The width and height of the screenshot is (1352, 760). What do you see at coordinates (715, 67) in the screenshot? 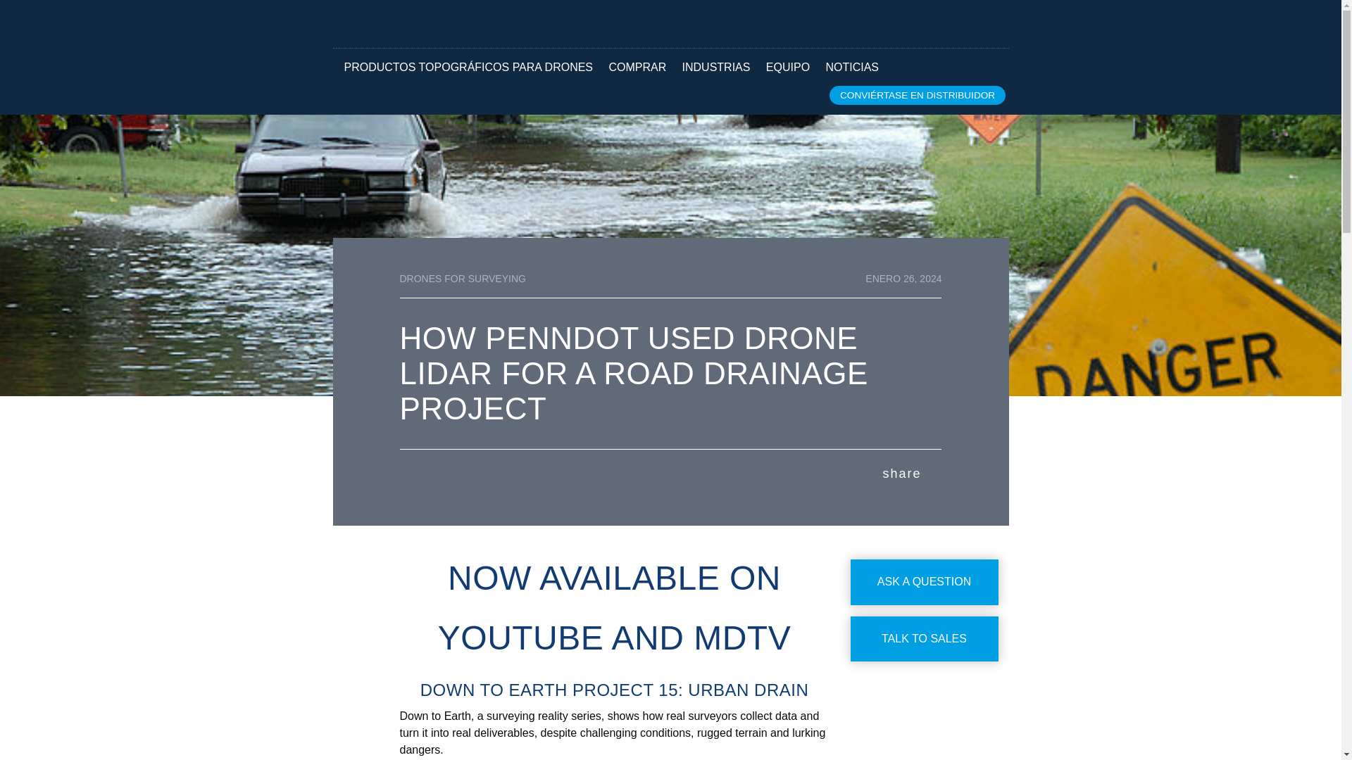
I see `INDUSTRIAS` at bounding box center [715, 67].